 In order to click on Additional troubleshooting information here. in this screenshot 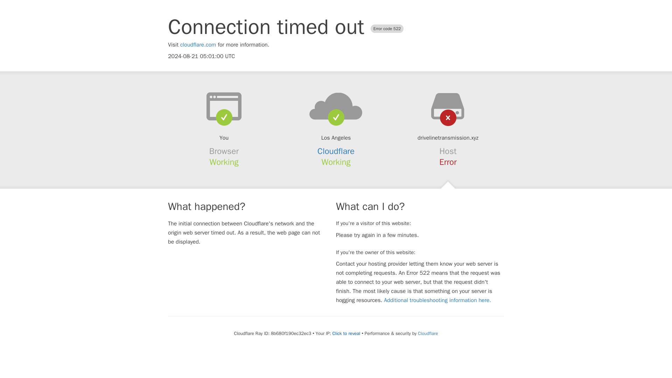, I will do `click(437, 300)`.